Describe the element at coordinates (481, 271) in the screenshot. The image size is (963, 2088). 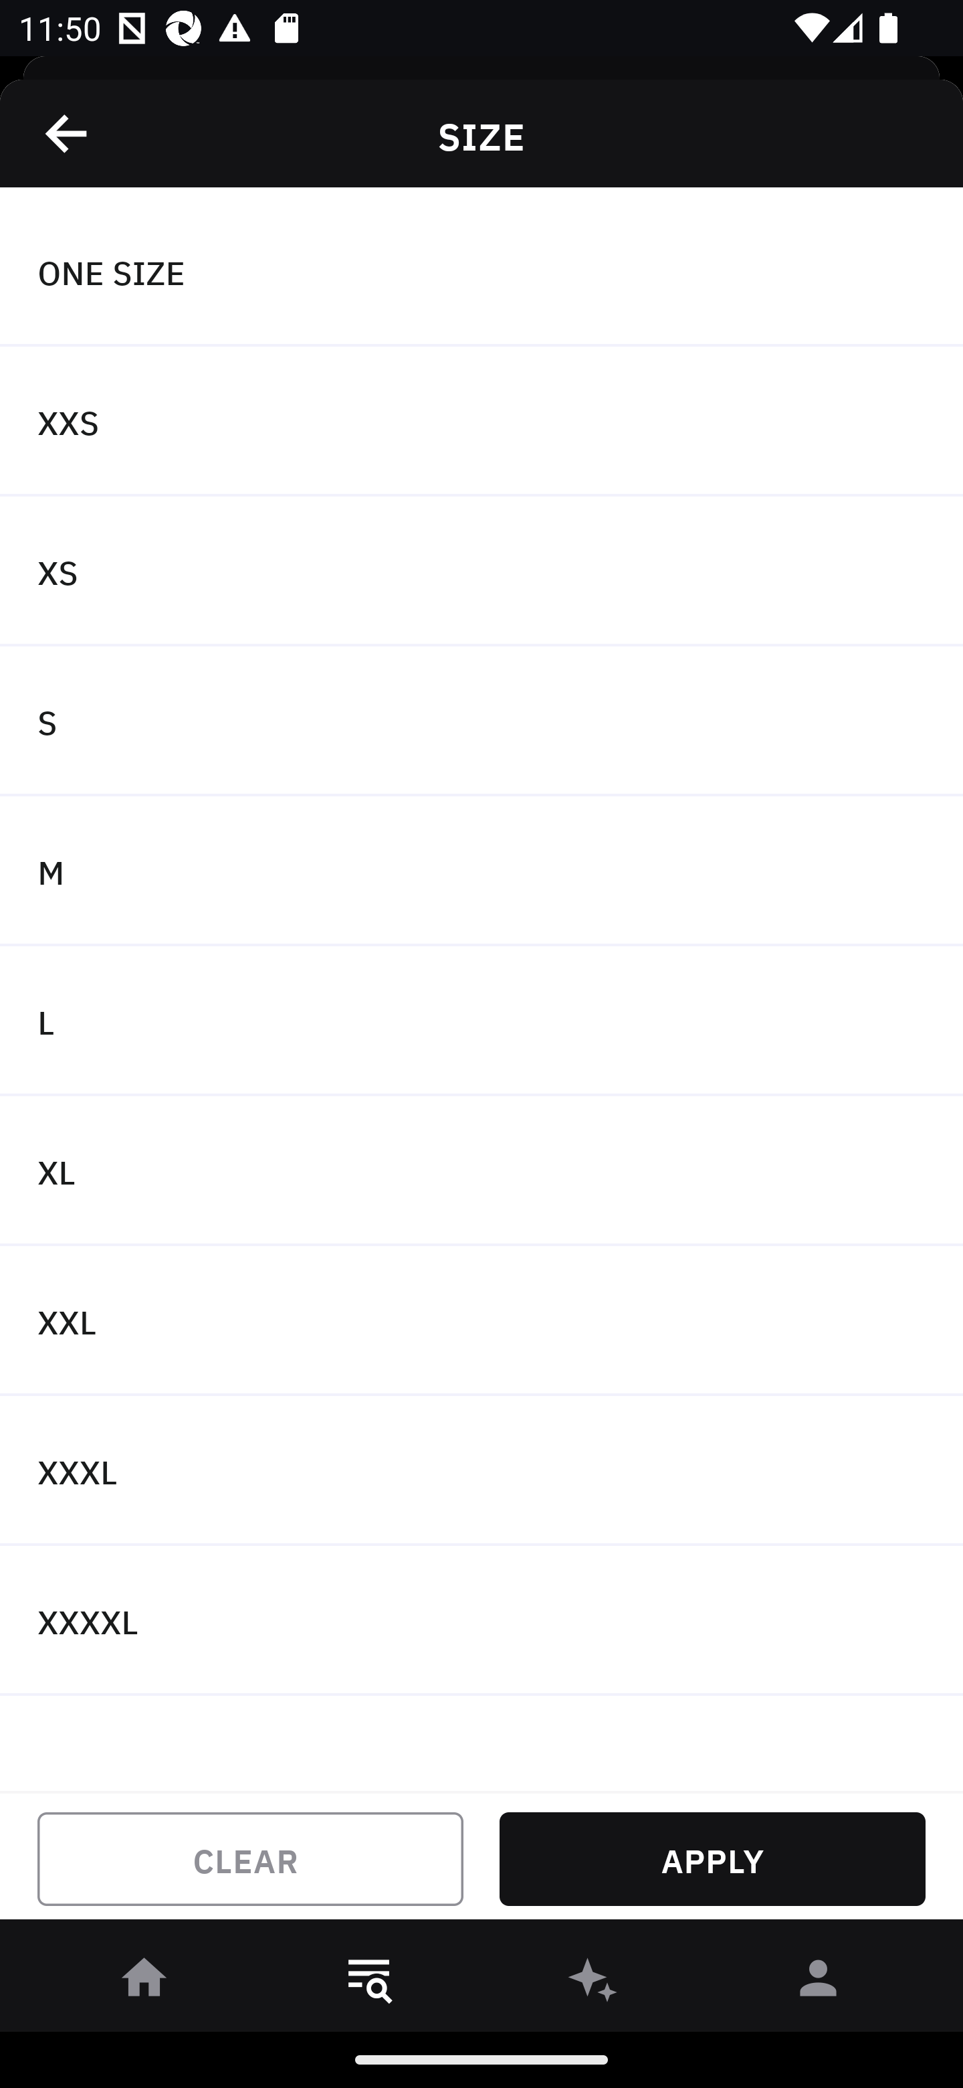
I see `ONE SIZE` at that location.